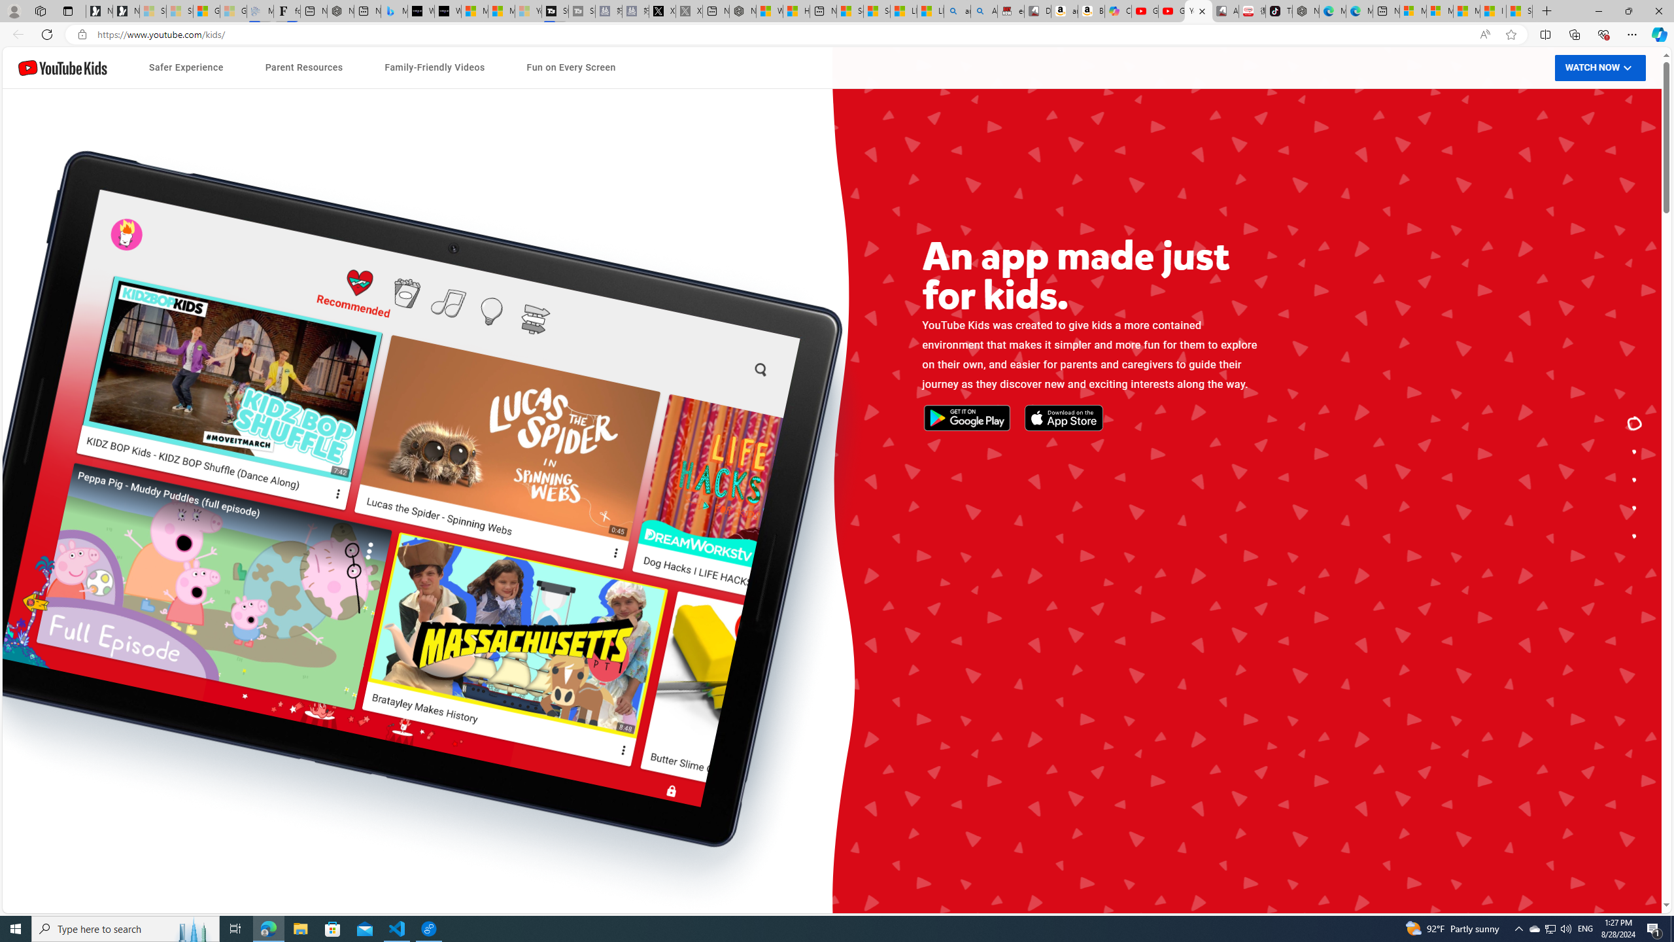  What do you see at coordinates (795, 11) in the screenshot?
I see `Huge shark washes ashore at New York City beach | Watch` at bounding box center [795, 11].